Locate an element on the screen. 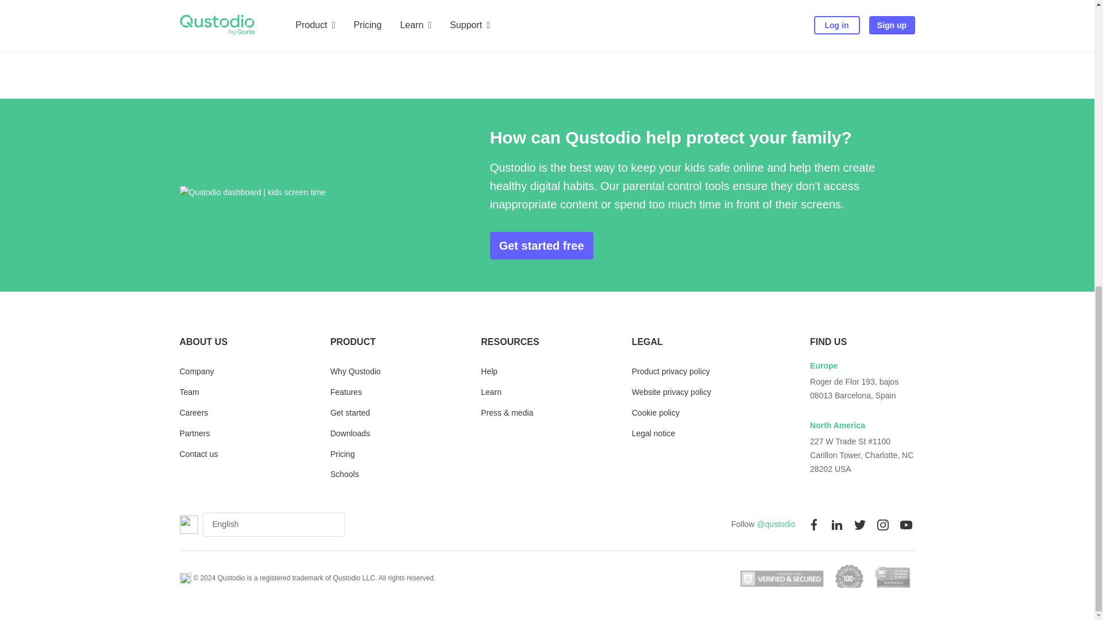 The height and width of the screenshot is (620, 1103). Company is located at coordinates (196, 372).